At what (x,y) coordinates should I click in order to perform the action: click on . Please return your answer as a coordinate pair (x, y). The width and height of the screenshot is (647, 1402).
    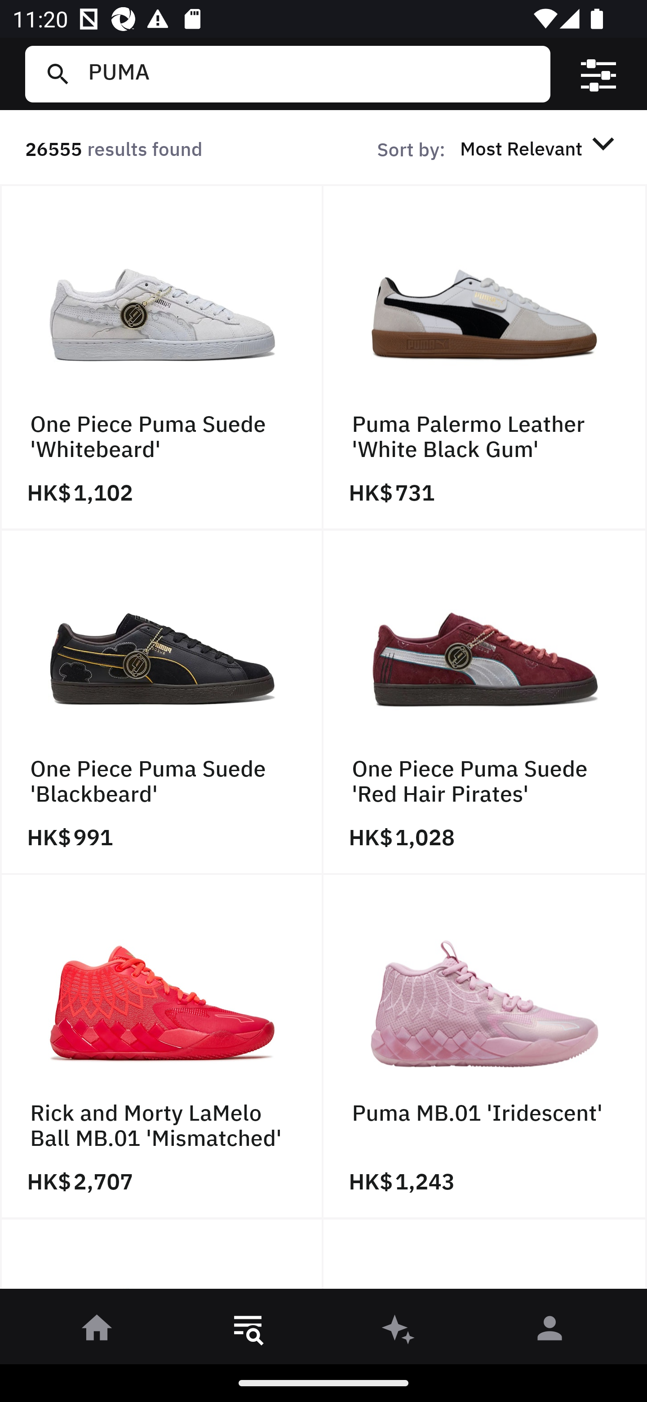
    Looking at the image, I should click on (598, 74).